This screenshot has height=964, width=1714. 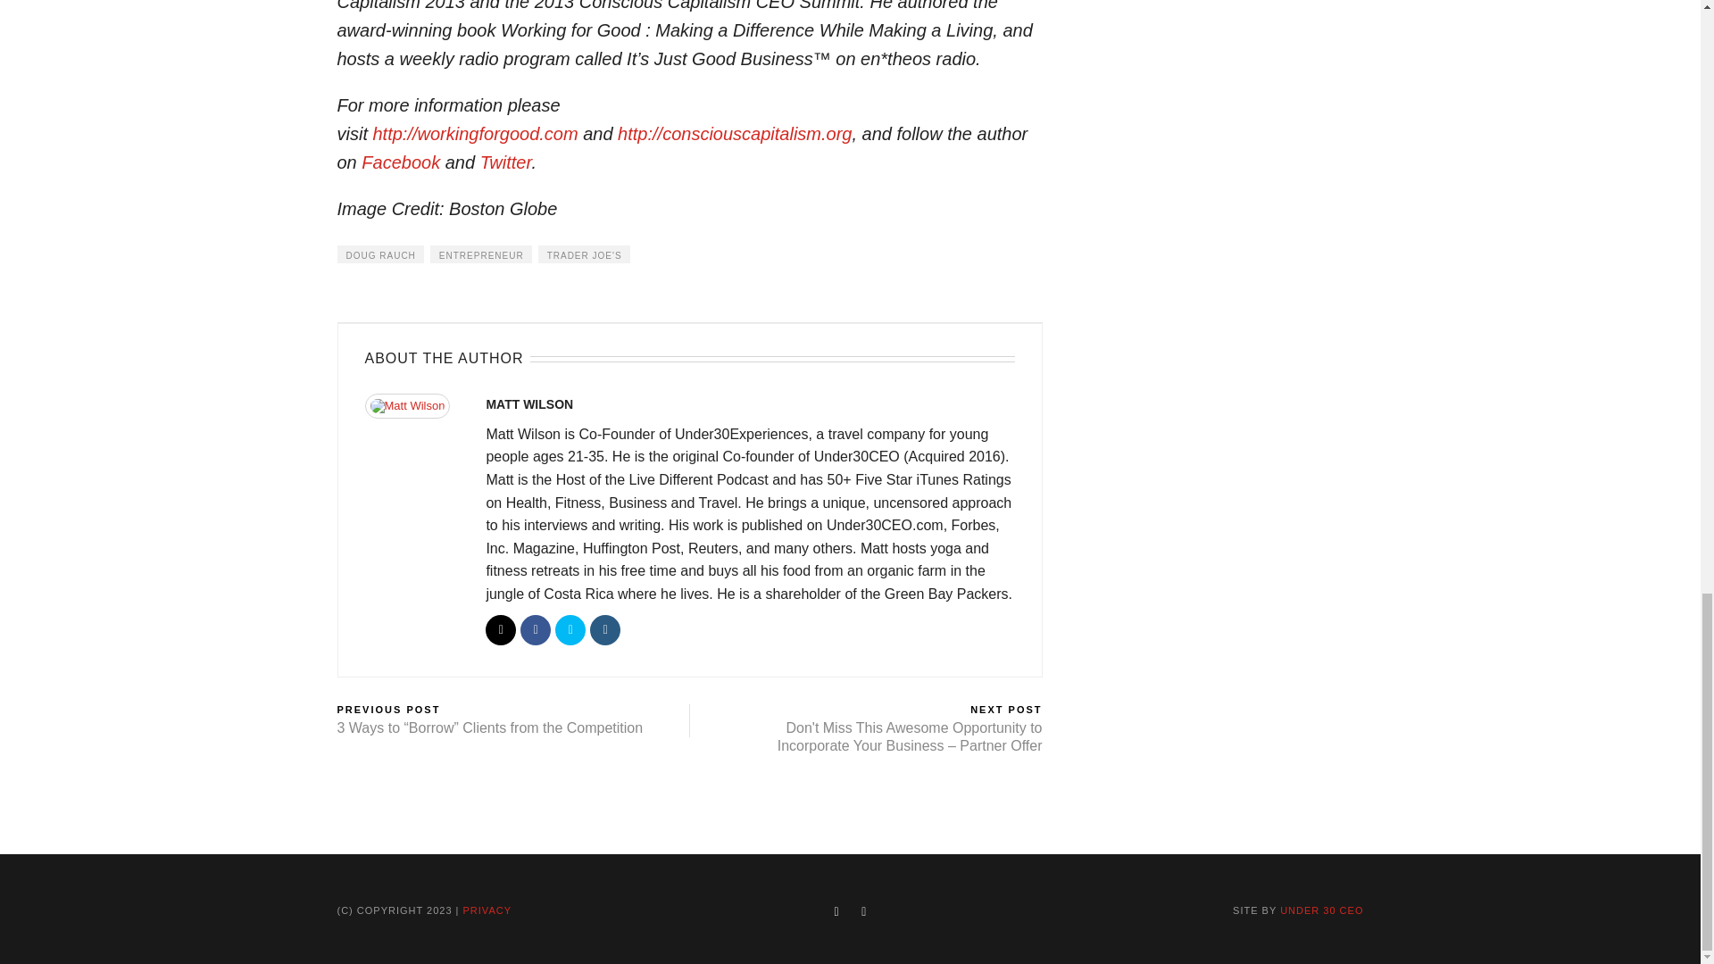 I want to click on ENTREPRENEUR, so click(x=480, y=253).